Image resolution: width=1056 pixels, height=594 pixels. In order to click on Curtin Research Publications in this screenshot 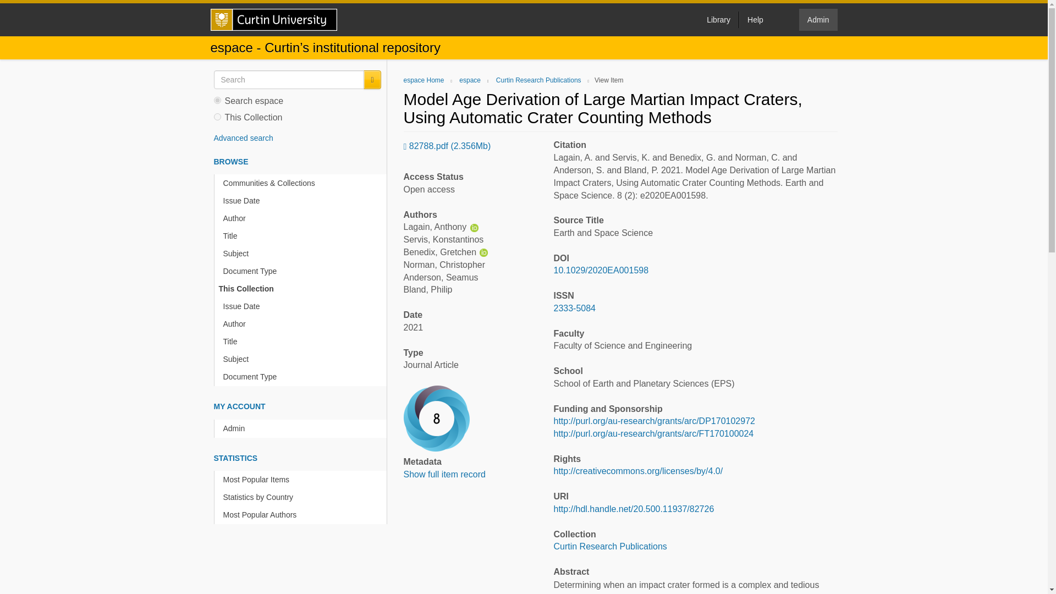, I will do `click(609, 546)`.